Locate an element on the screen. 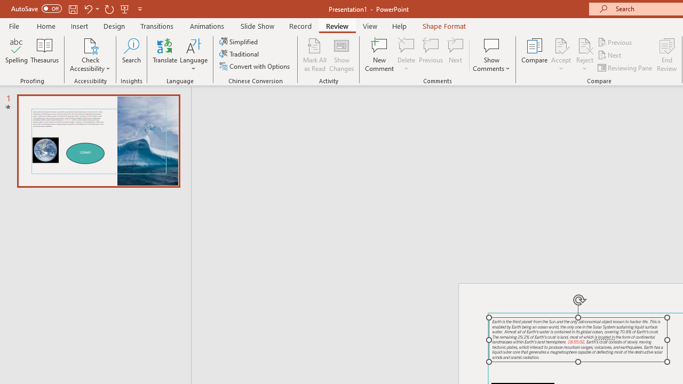  Previous is located at coordinates (616, 42).